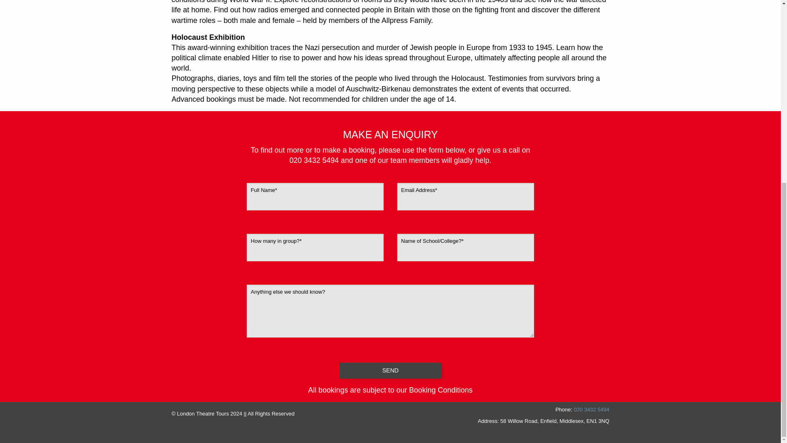  Describe the element at coordinates (441, 390) in the screenshot. I see `Booking Conditions` at that location.